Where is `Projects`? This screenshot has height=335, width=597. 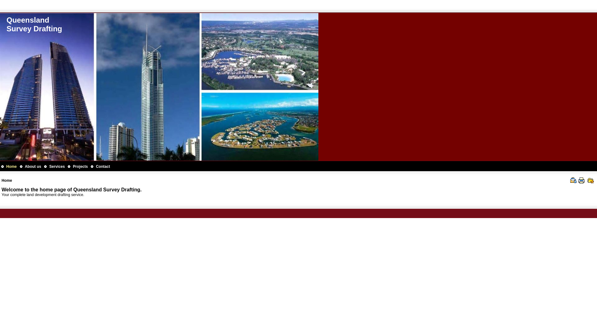 Projects is located at coordinates (80, 167).